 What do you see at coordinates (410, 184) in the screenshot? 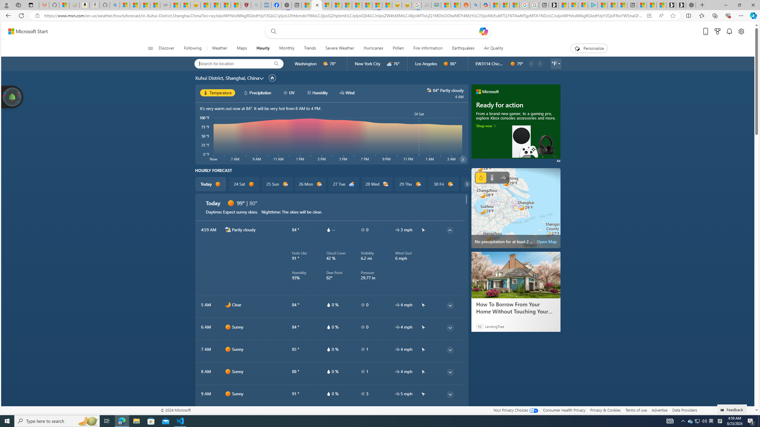
I see `29 Thu d1000` at bounding box center [410, 184].